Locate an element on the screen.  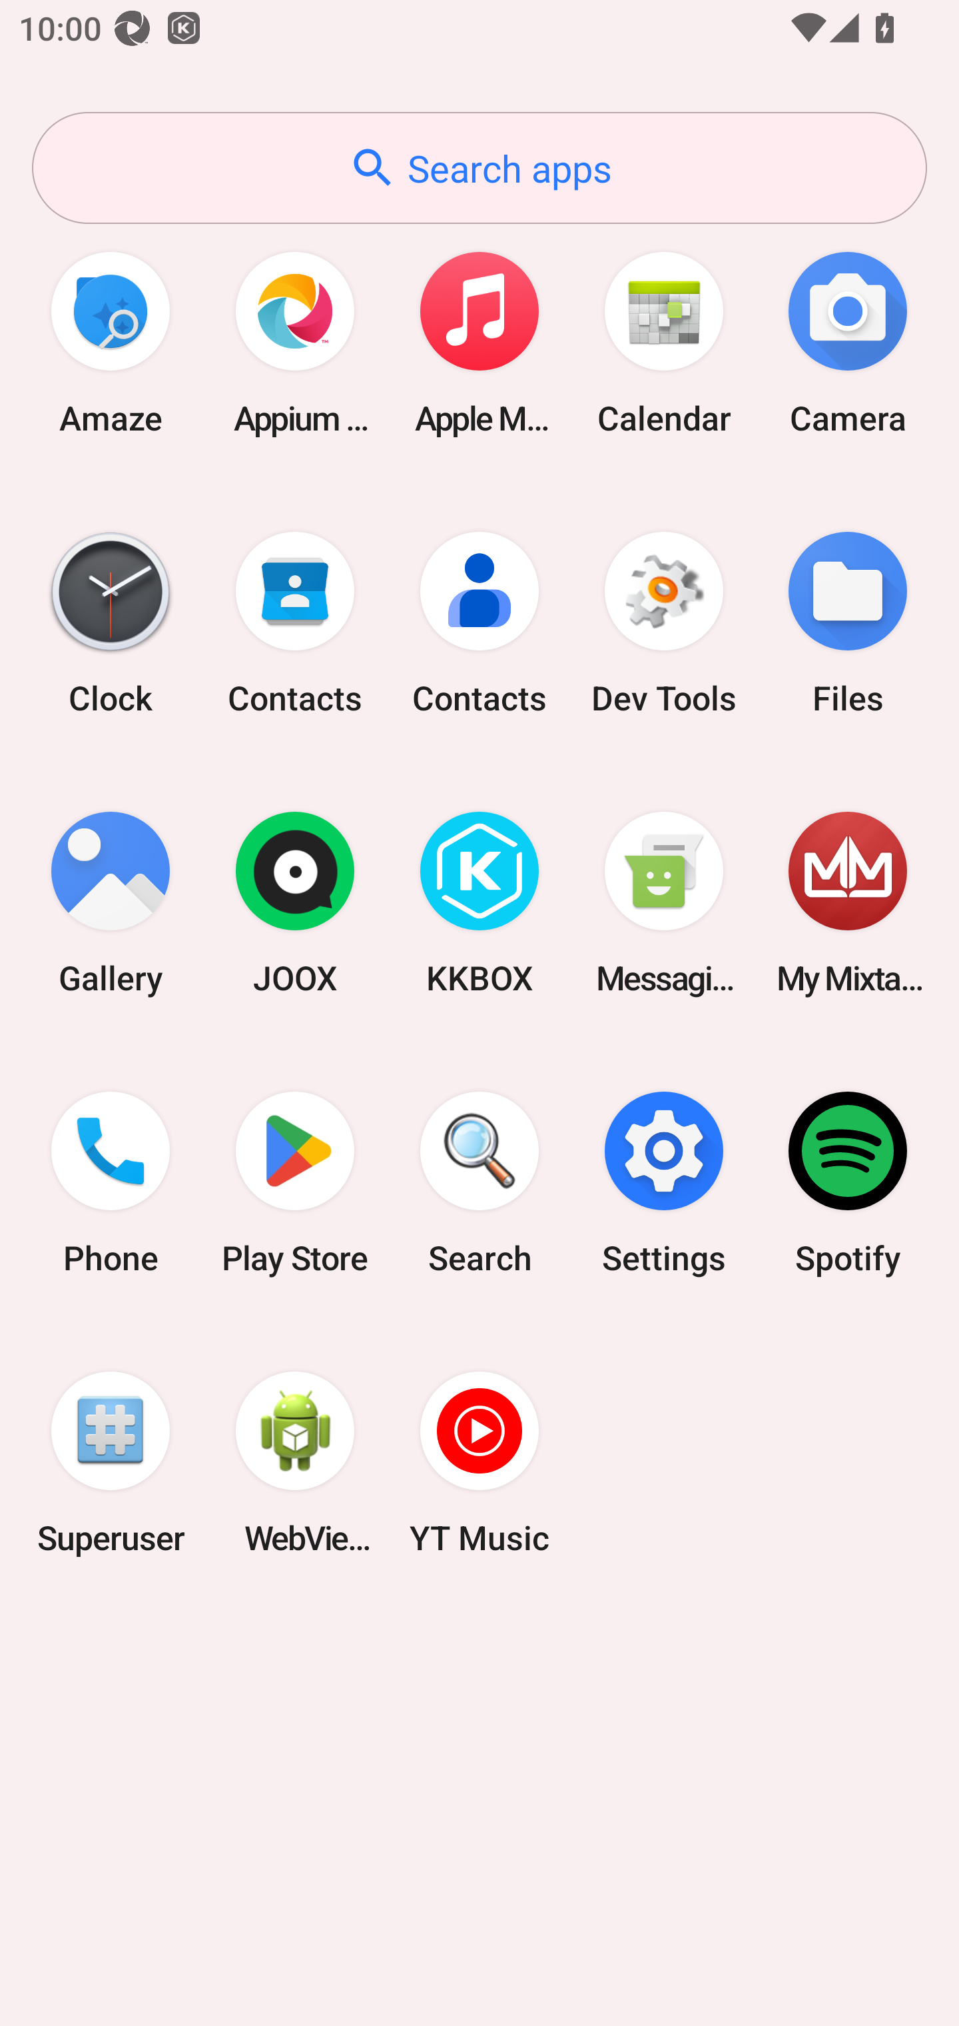
Apple Music is located at coordinates (479, 343).